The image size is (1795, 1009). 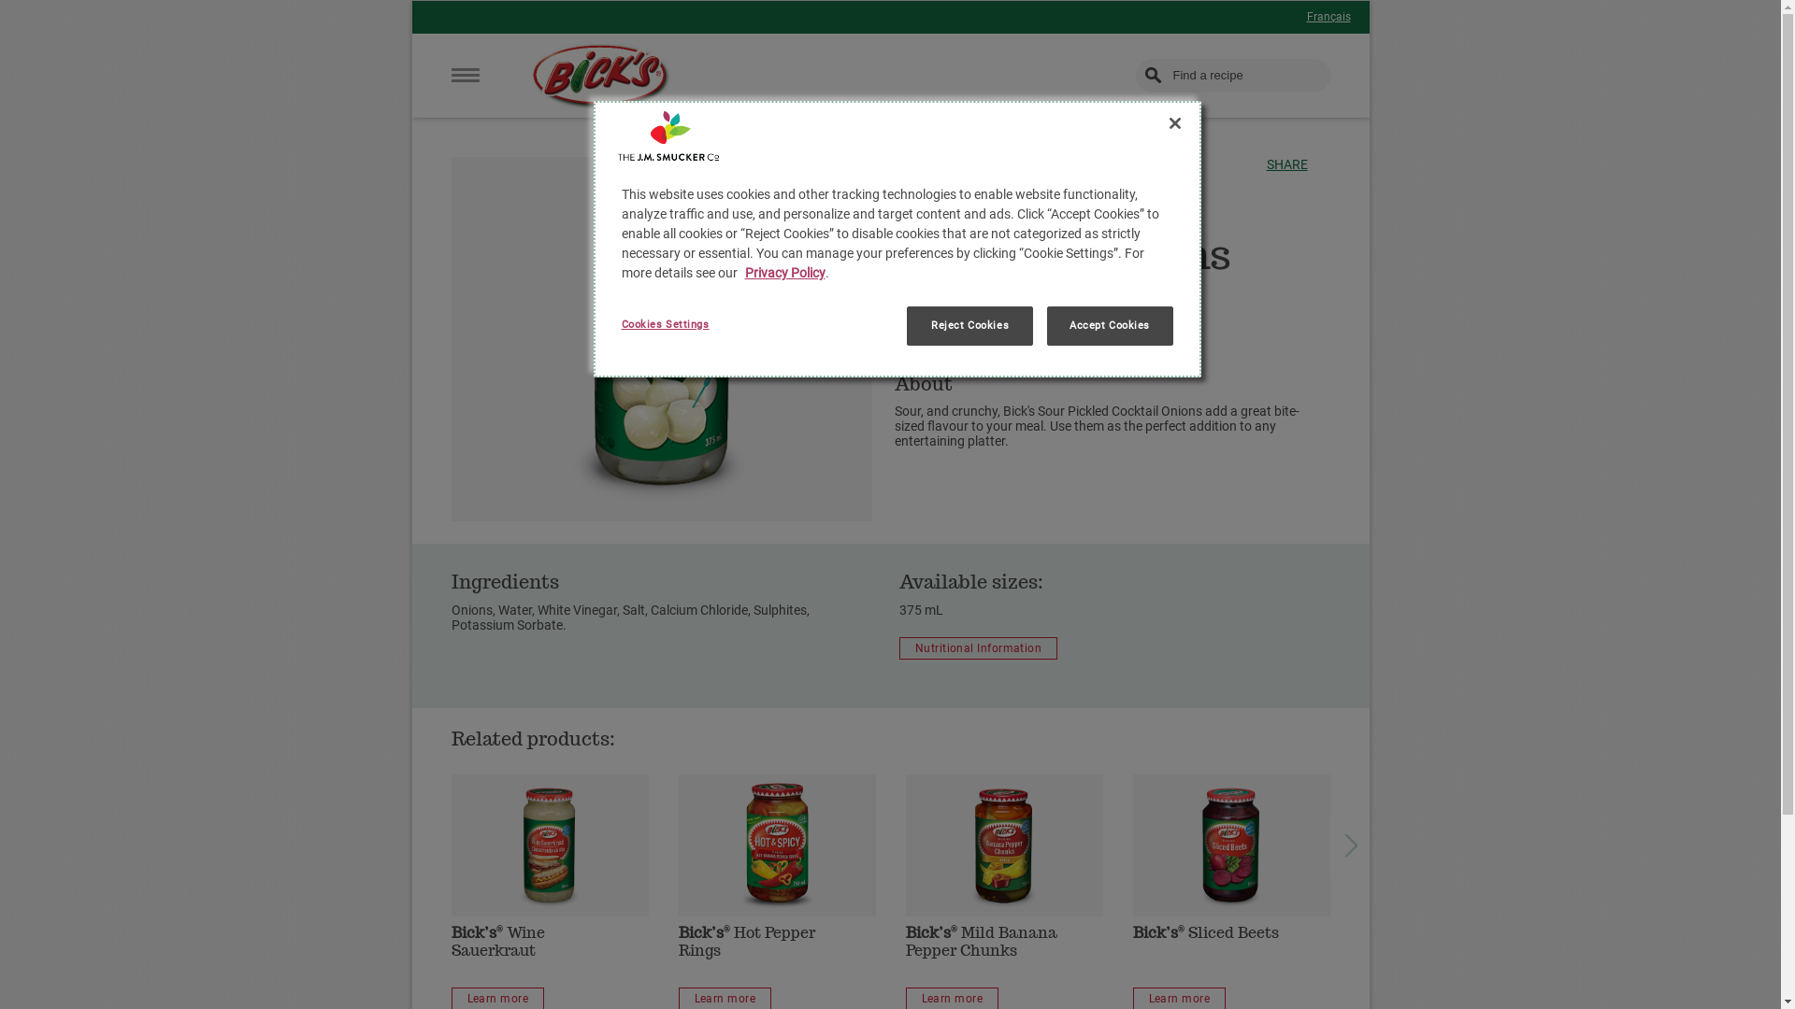 What do you see at coordinates (935, 320) in the screenshot?
I see `Buy Now` at bounding box center [935, 320].